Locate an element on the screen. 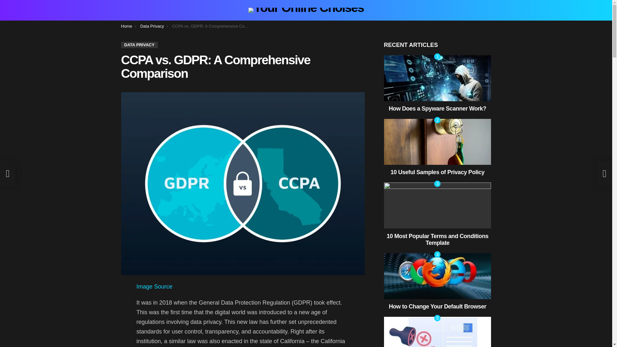  How Does a Spyware Scanner Work? is located at coordinates (437, 78).